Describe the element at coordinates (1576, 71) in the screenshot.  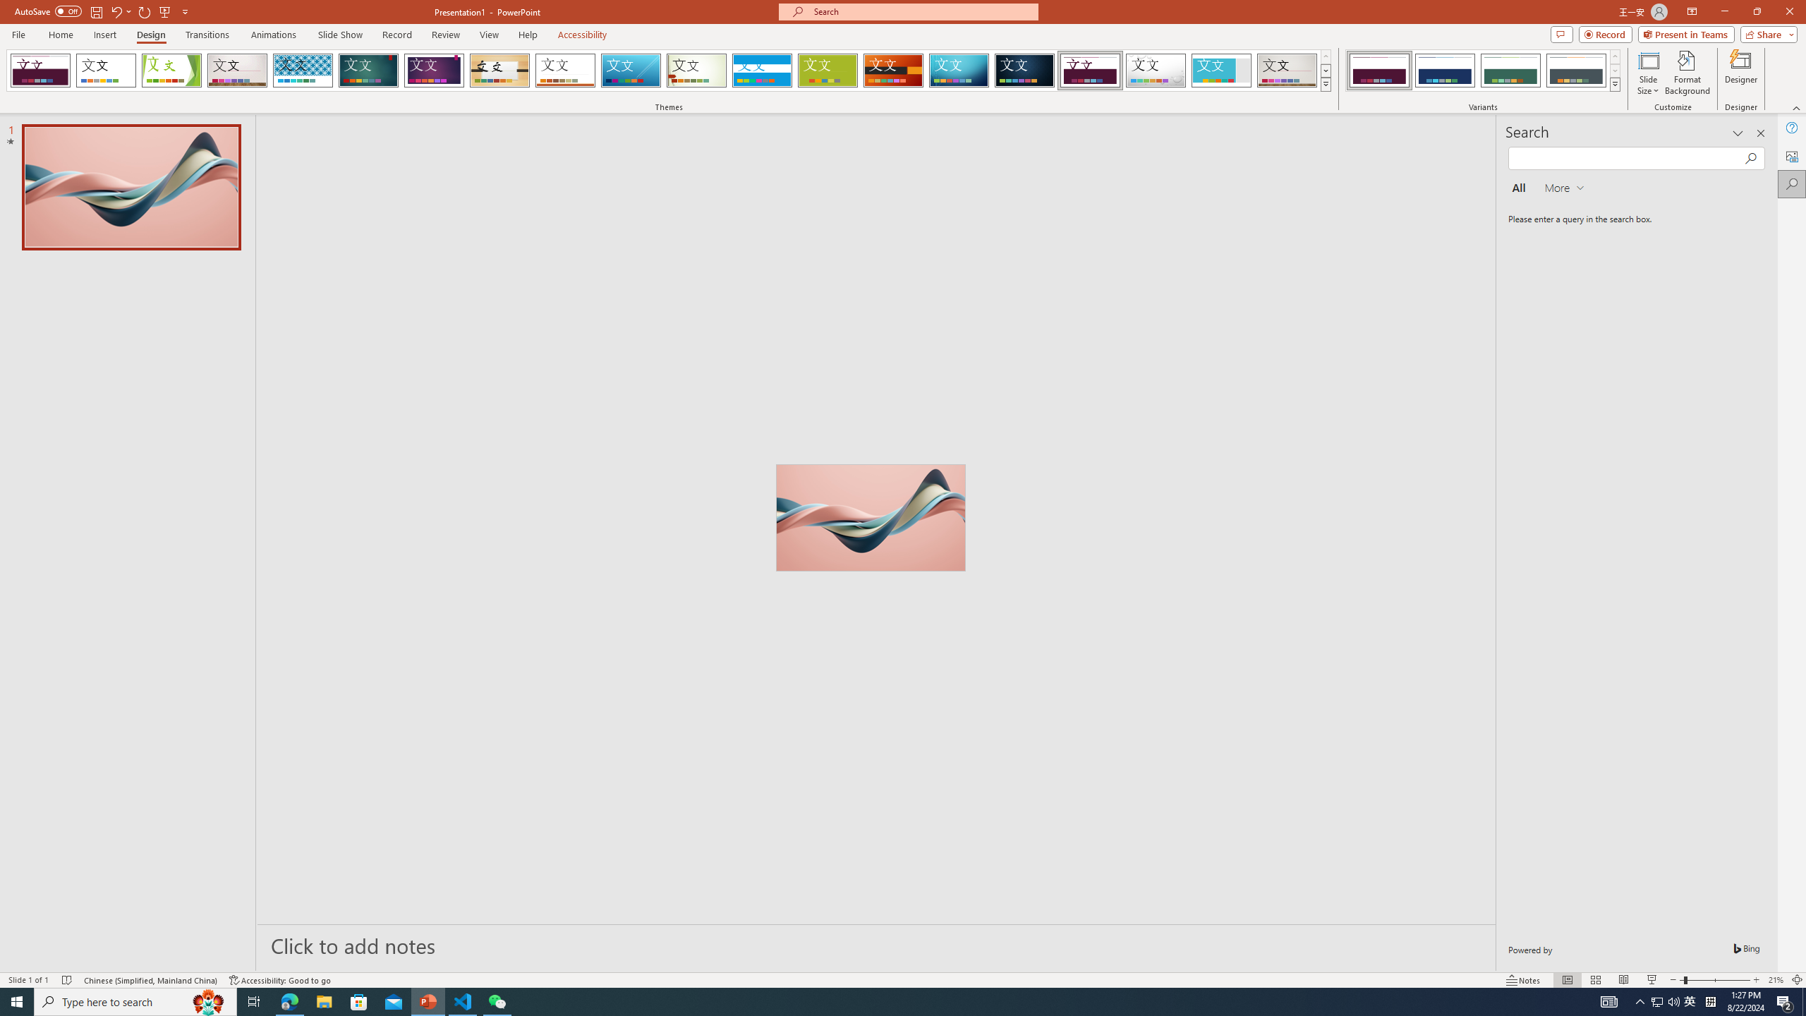
I see `Dividend Variant 4` at that location.